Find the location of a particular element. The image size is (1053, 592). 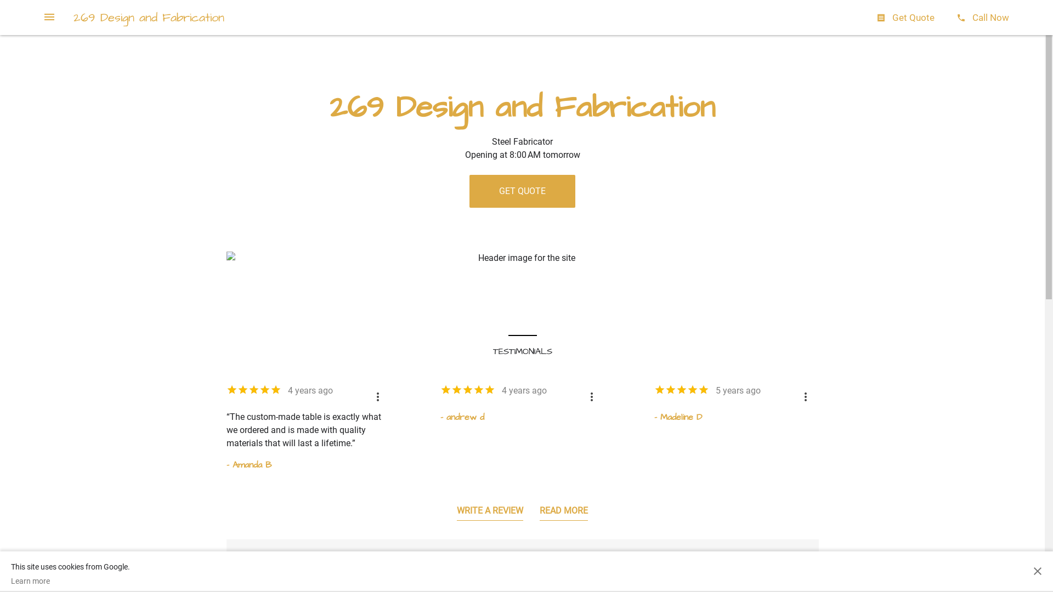

Learn more is located at coordinates (70, 581).